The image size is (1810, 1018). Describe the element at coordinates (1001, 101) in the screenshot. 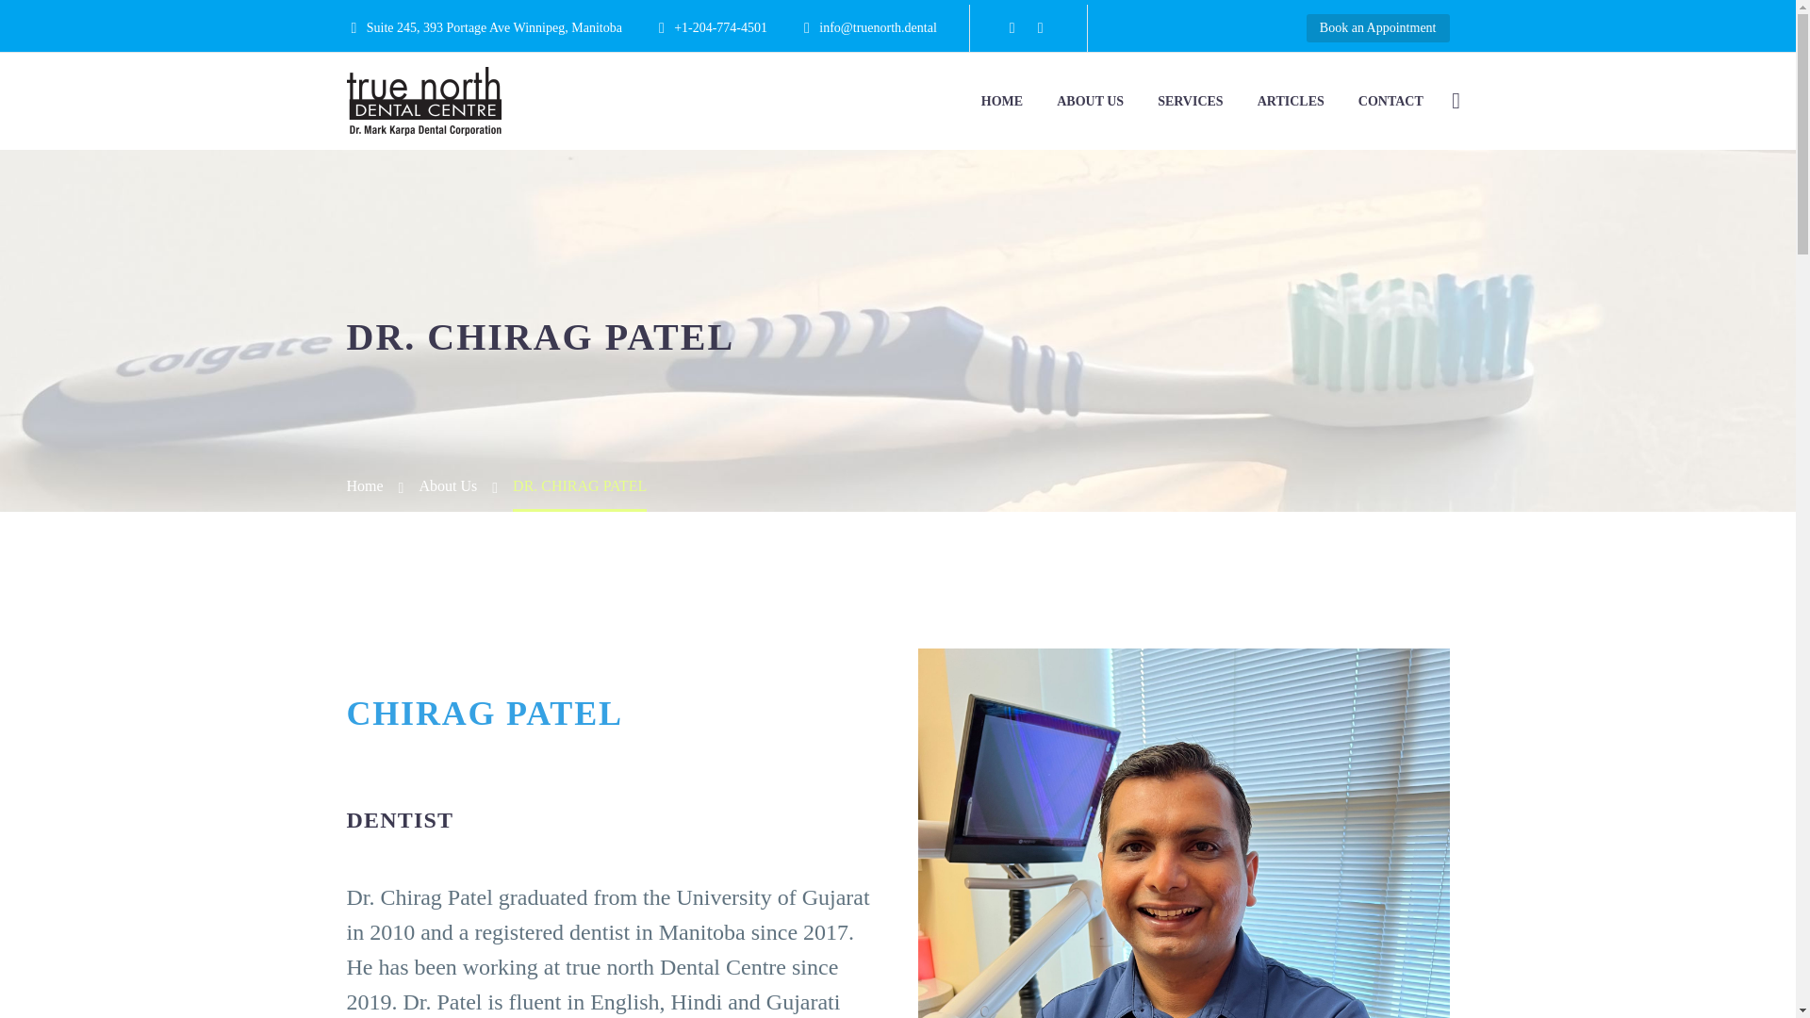

I see `HOME` at that location.